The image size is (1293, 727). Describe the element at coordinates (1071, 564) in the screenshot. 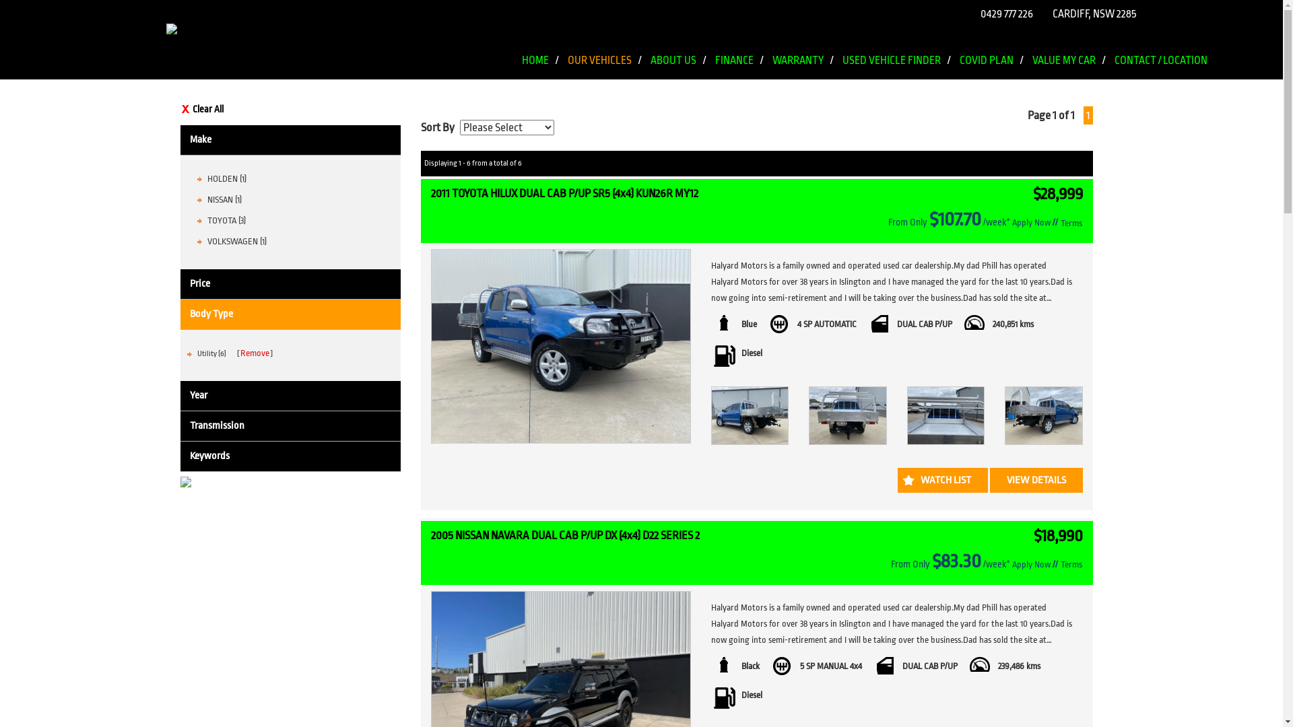

I see `Terms` at that location.